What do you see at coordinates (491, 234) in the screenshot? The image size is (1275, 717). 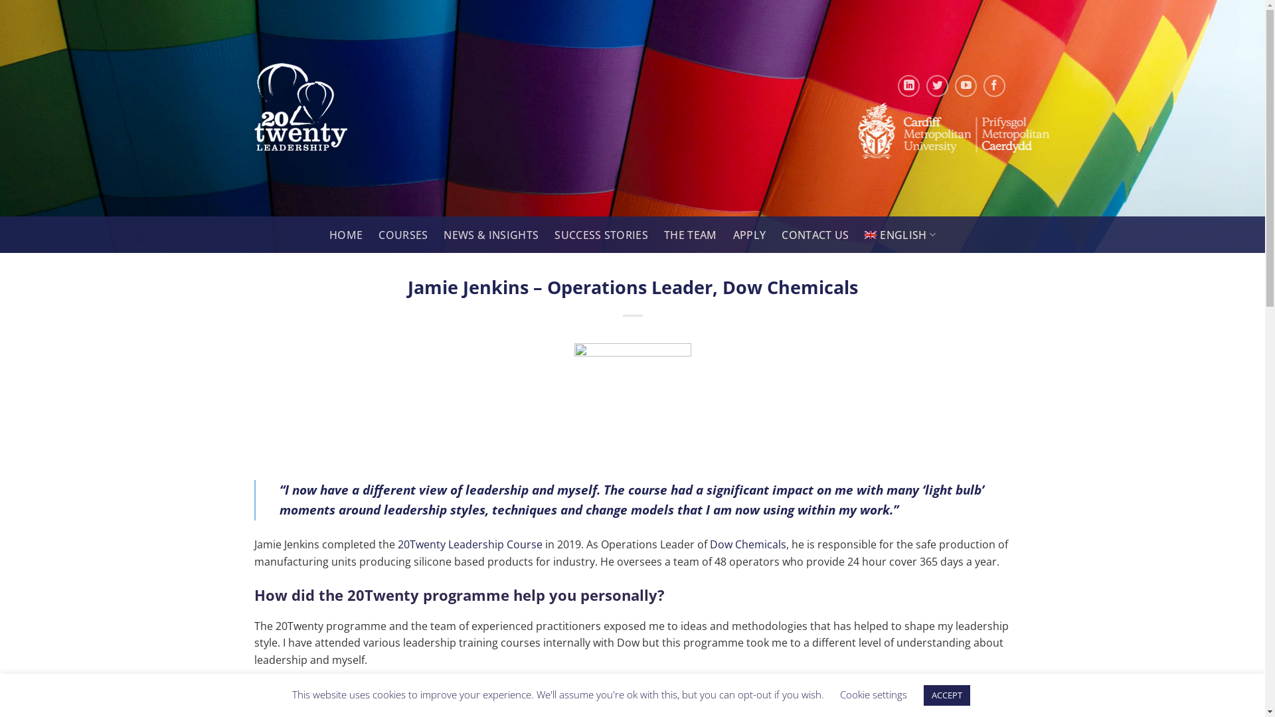 I see `NEWS & INSIGHTS` at bounding box center [491, 234].